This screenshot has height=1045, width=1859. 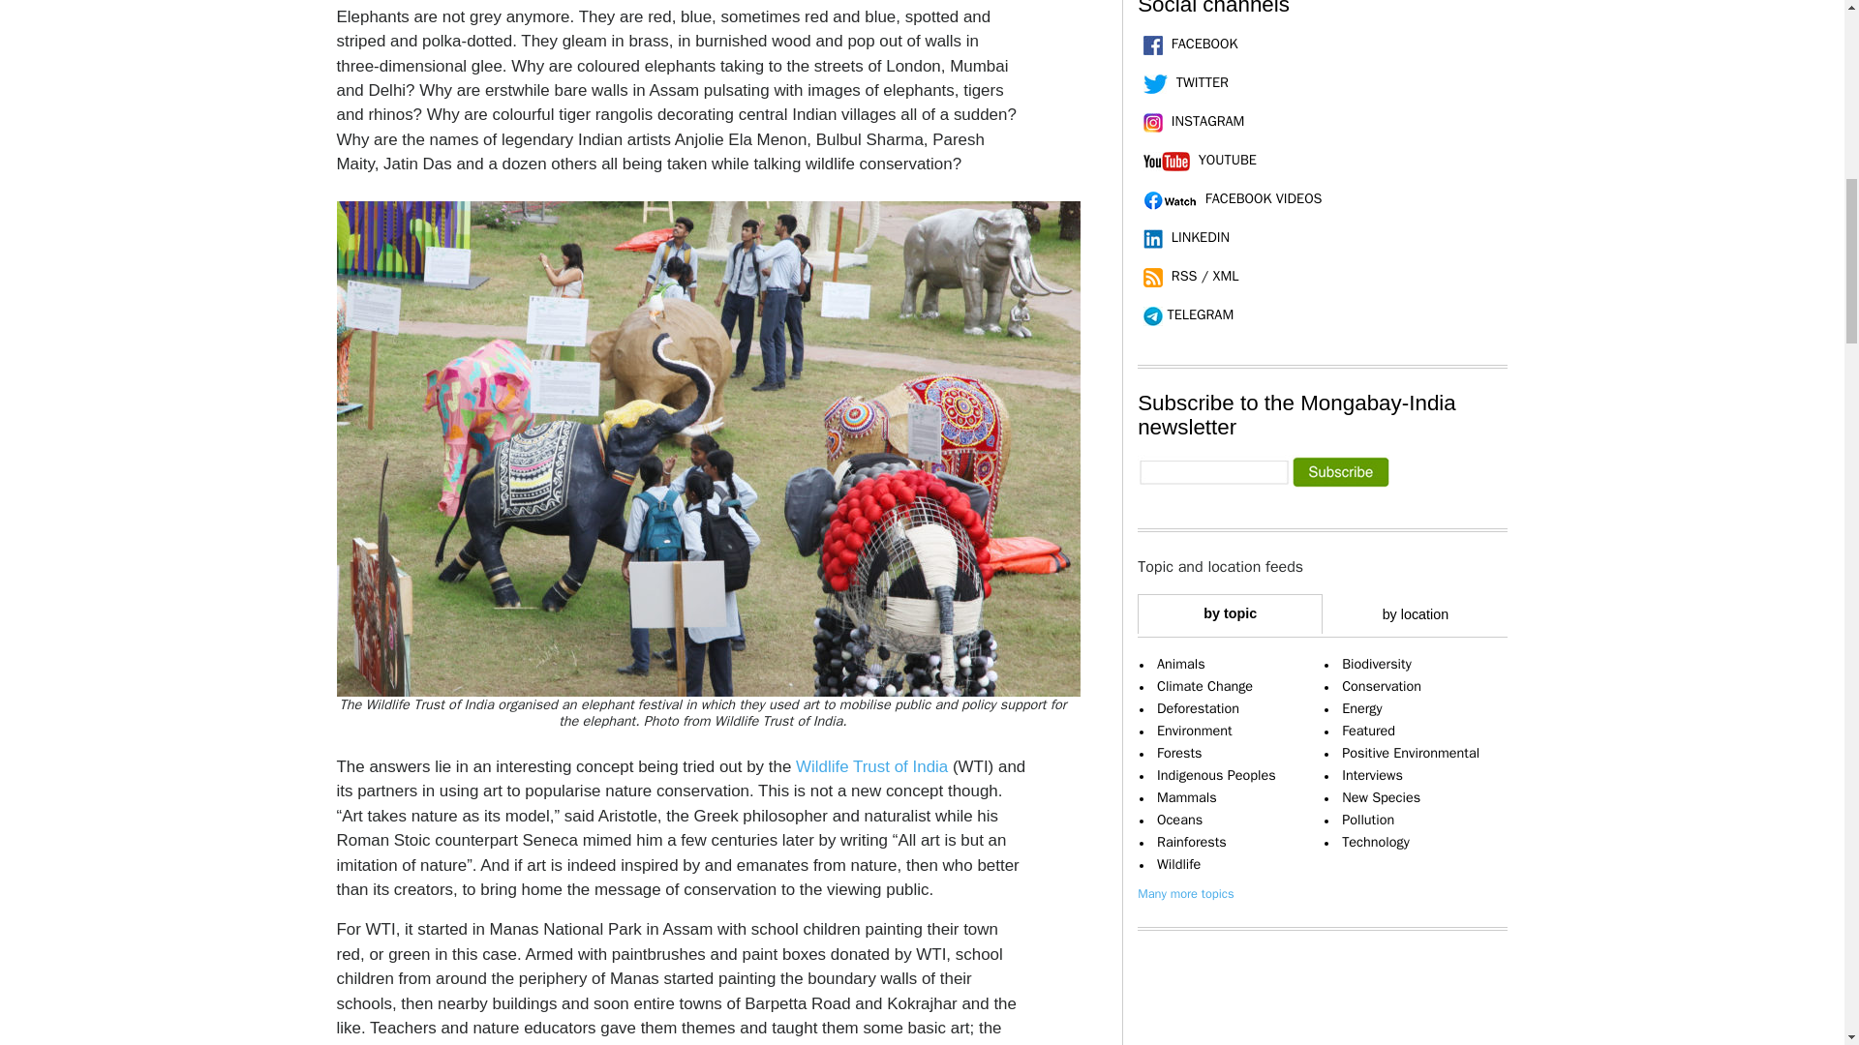 What do you see at coordinates (1183, 81) in the screenshot?
I see `  TWITTER` at bounding box center [1183, 81].